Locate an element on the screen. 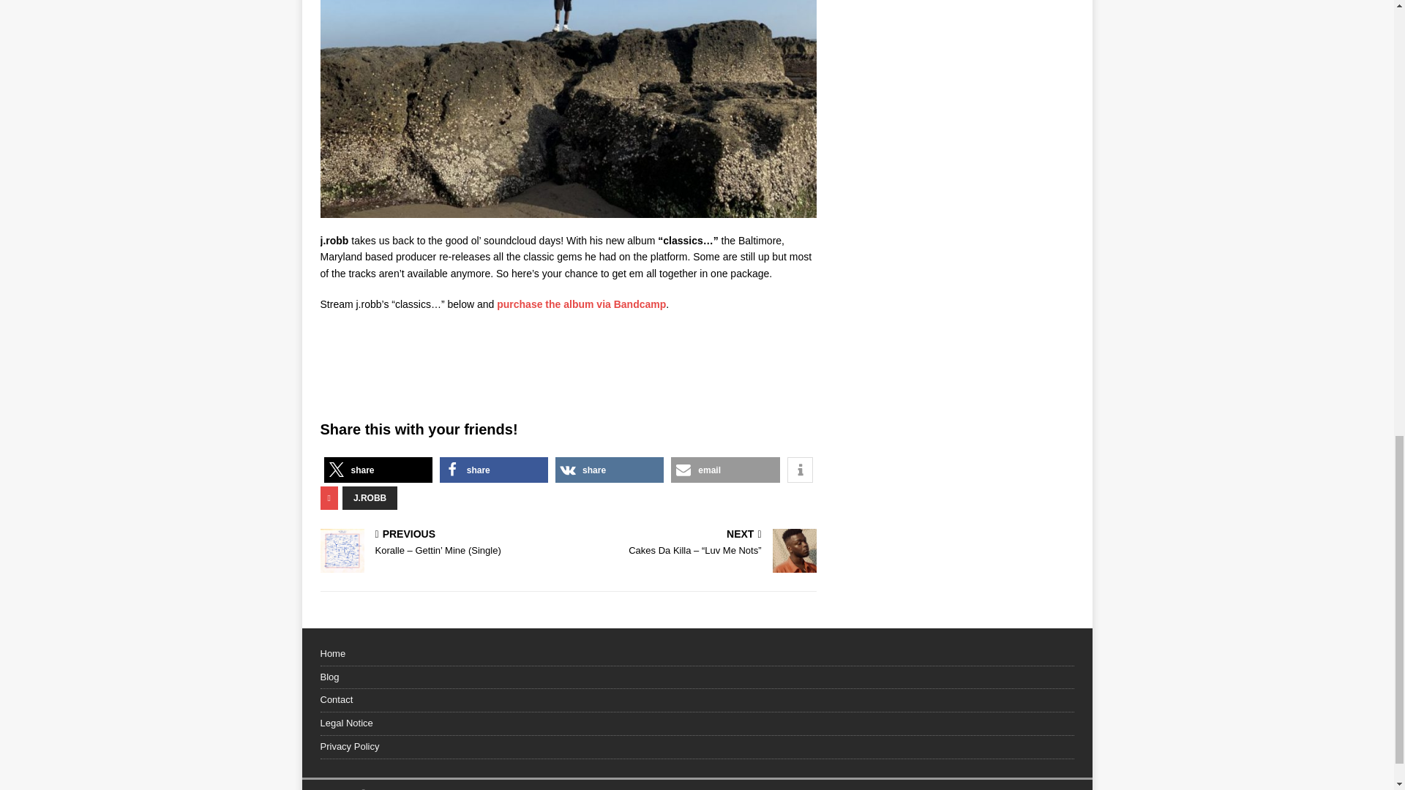  Share on Facebook is located at coordinates (493, 470).